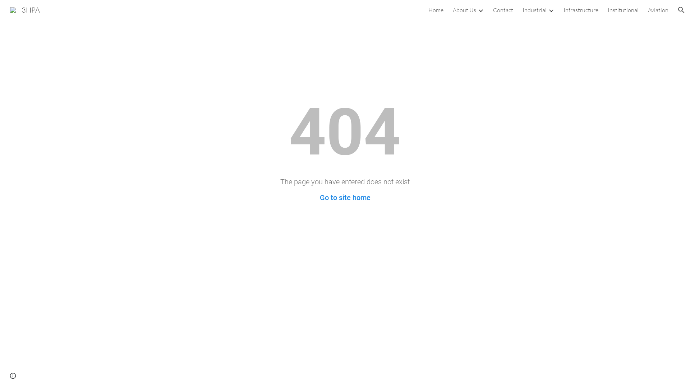 This screenshot has width=690, height=388. What do you see at coordinates (25, 9) in the screenshot?
I see `3HPA` at bounding box center [25, 9].